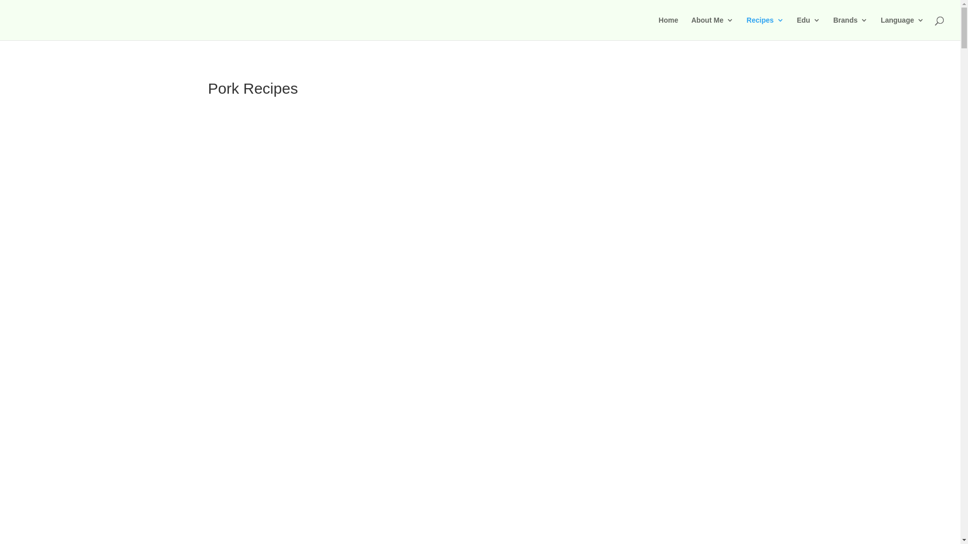  What do you see at coordinates (669, 28) in the screenshot?
I see `Home` at bounding box center [669, 28].